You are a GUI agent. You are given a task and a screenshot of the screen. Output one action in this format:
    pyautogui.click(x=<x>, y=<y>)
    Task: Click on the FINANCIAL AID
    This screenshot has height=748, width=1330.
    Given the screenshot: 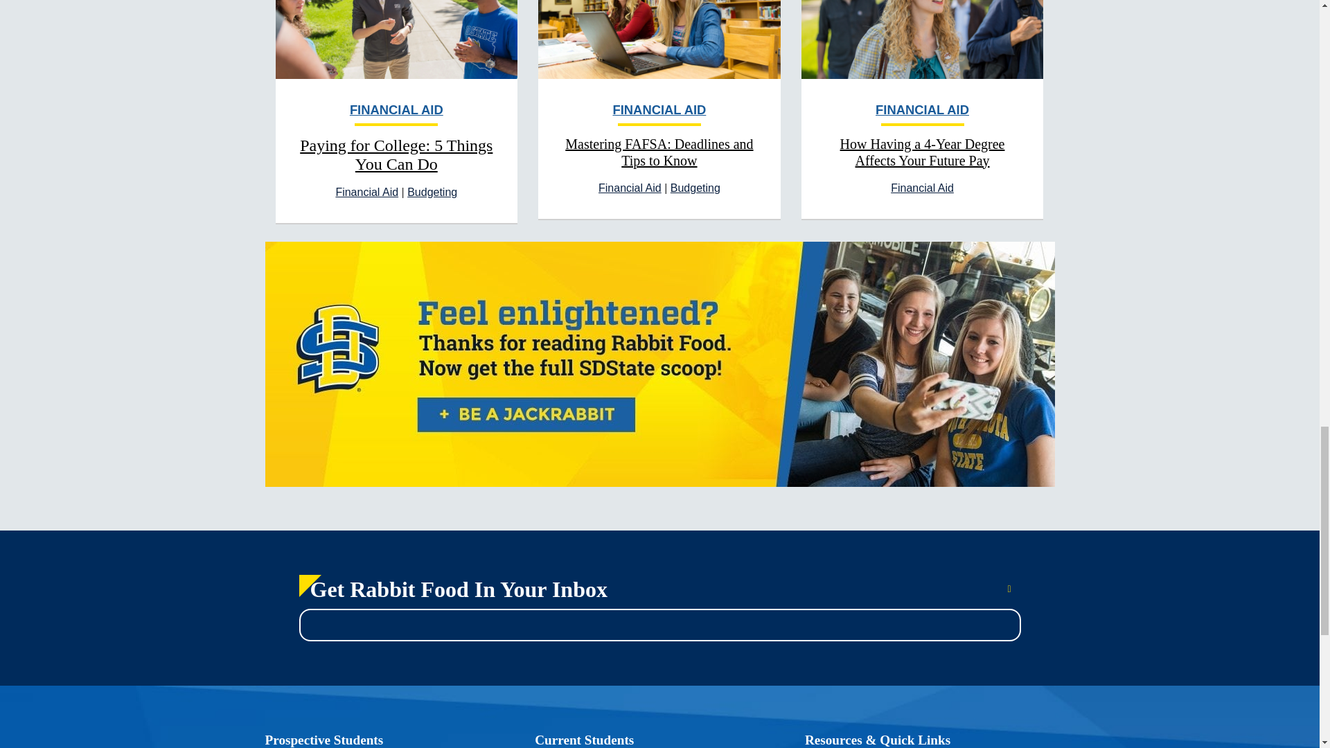 What is the action you would take?
    pyautogui.click(x=397, y=114)
    